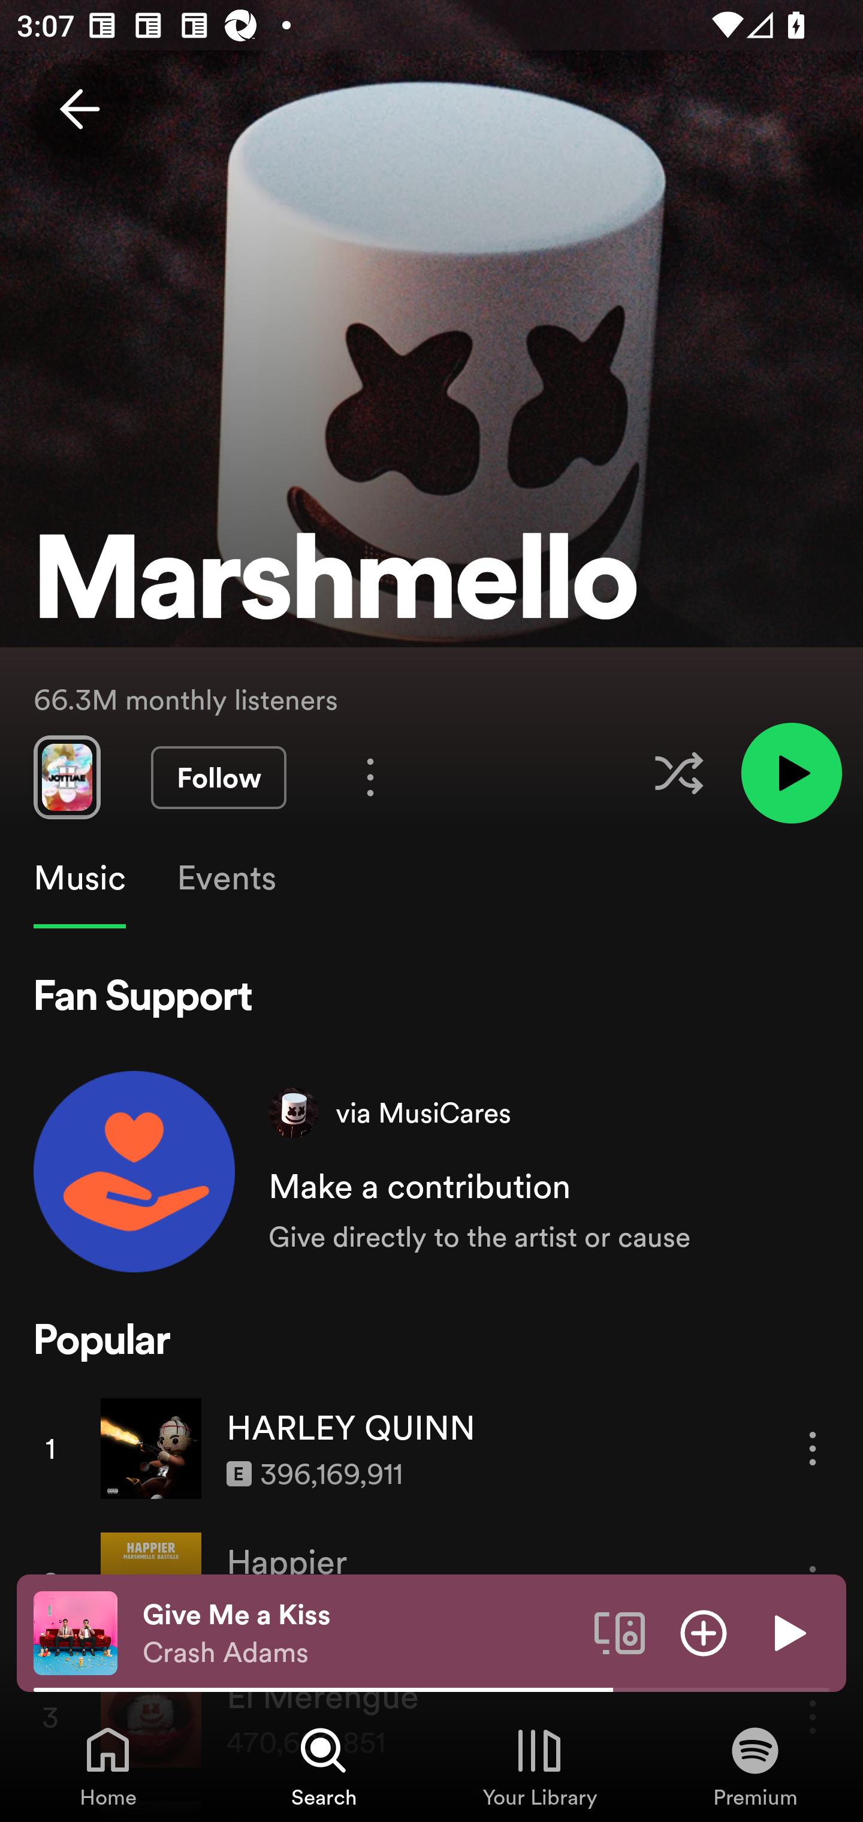 The width and height of the screenshot is (863, 1822). Describe the element at coordinates (787, 1632) in the screenshot. I see `Play` at that location.